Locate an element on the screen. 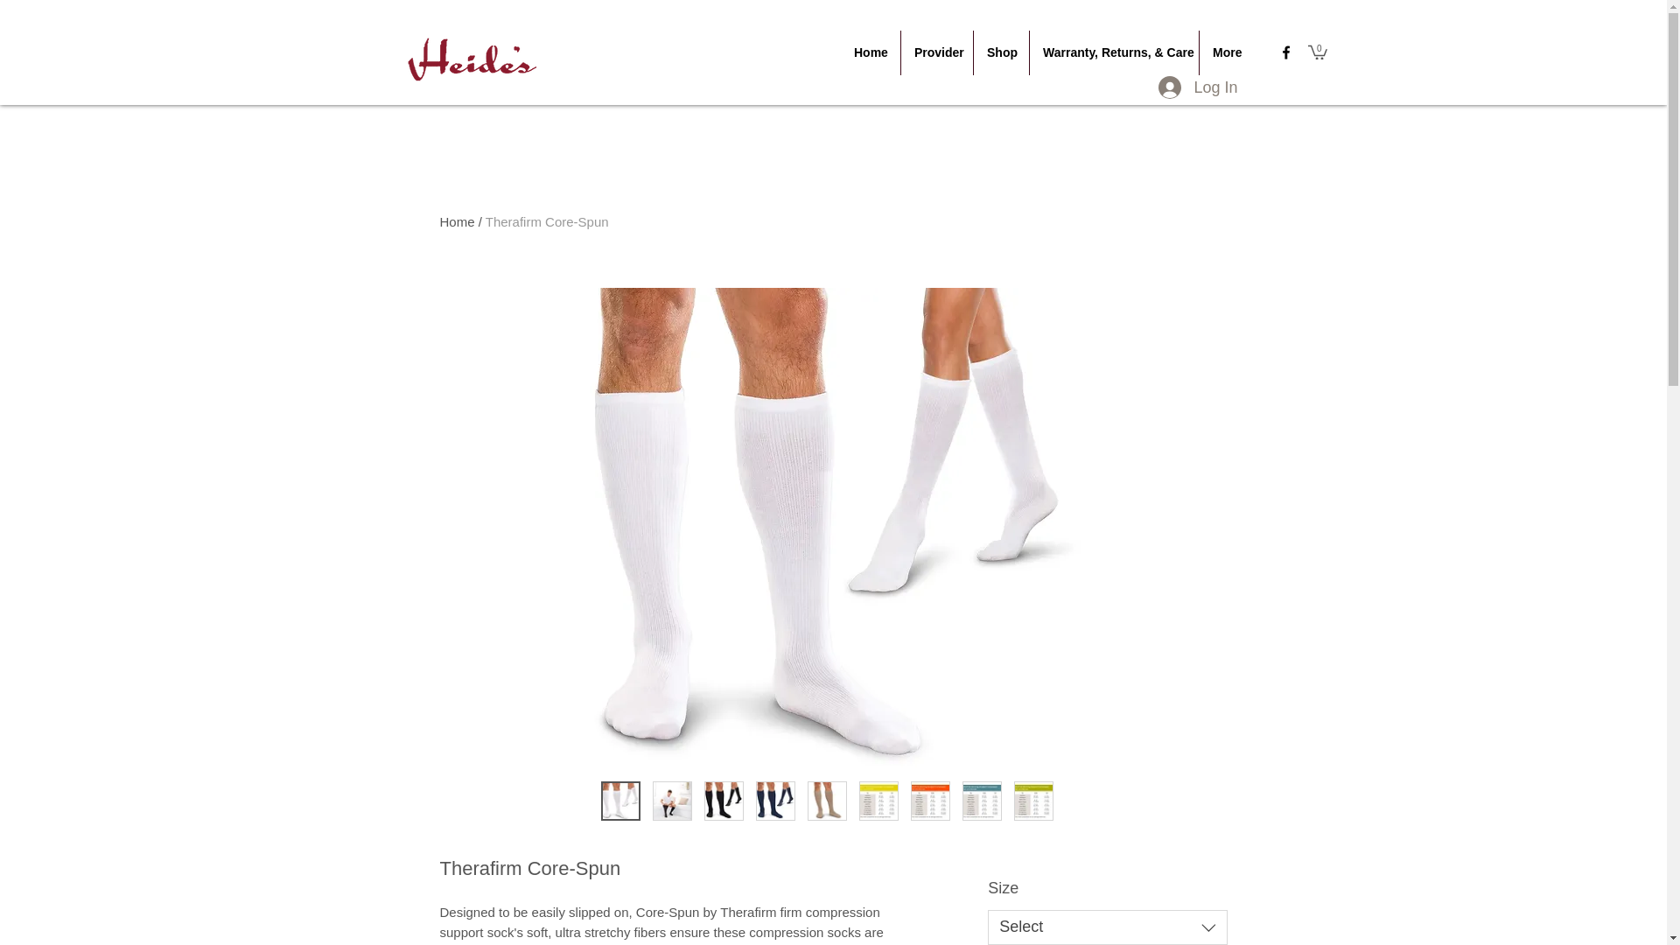 This screenshot has height=945, width=1680. Provider is located at coordinates (936, 52).